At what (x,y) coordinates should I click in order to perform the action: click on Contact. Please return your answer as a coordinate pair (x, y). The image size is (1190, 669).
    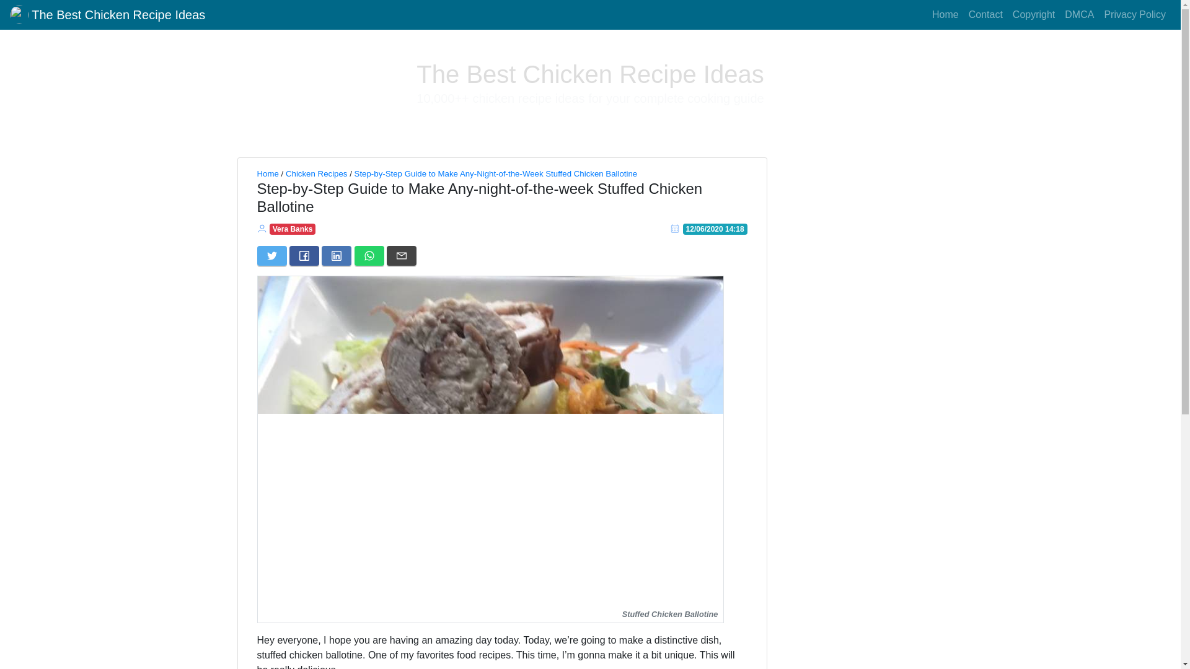
    Looking at the image, I should click on (985, 15).